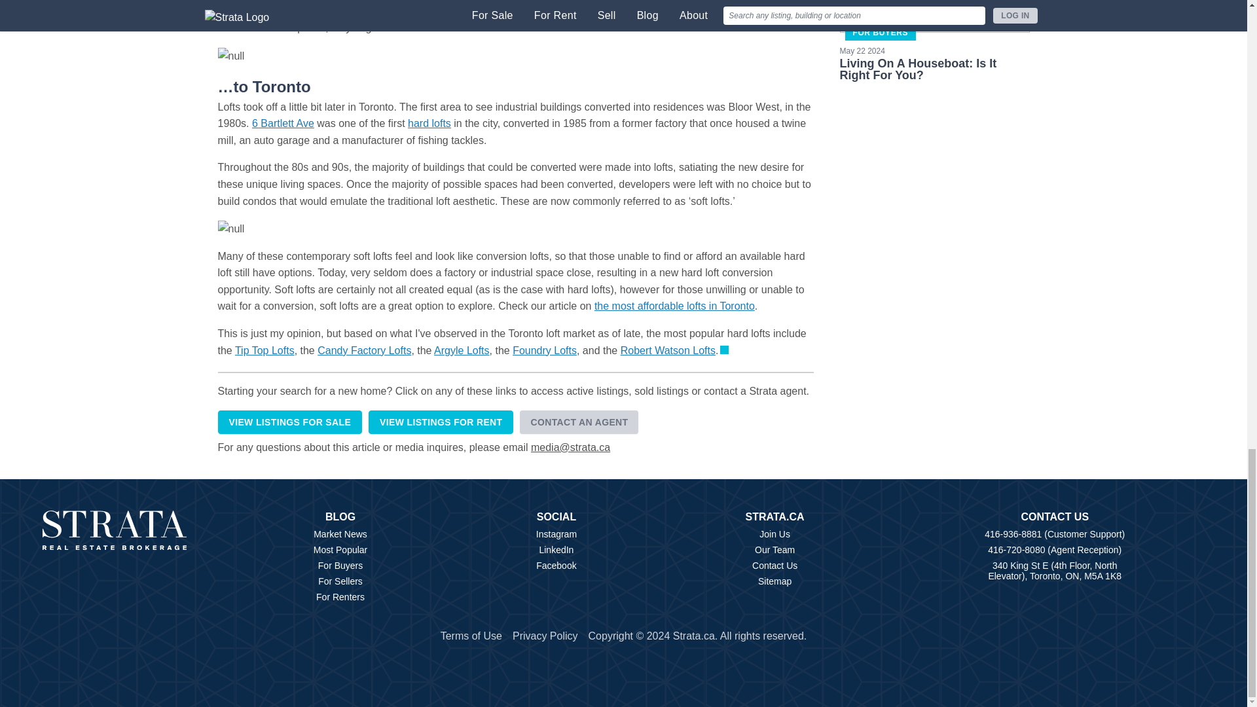 This screenshot has width=1257, height=707. Describe the element at coordinates (429, 123) in the screenshot. I see `hard lofts` at that location.